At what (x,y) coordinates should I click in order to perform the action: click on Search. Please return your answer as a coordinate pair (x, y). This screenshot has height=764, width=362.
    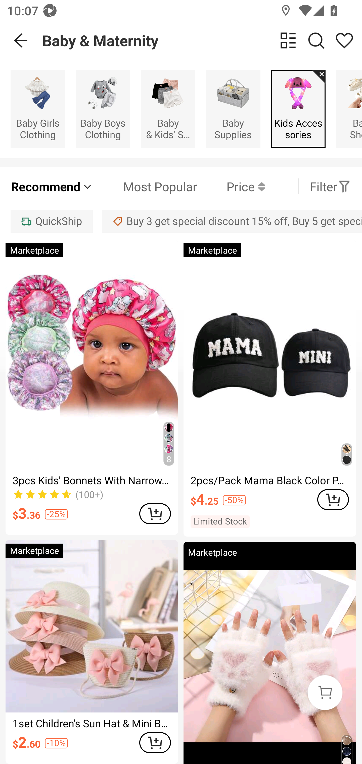
    Looking at the image, I should click on (316, 40).